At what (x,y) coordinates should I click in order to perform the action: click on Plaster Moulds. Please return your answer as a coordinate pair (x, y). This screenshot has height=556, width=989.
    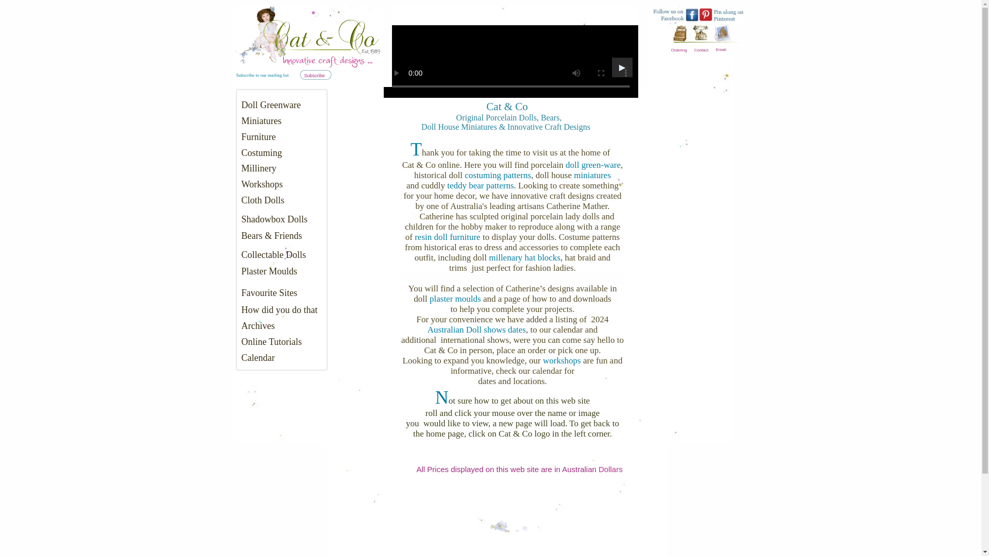
    Looking at the image, I should click on (269, 271).